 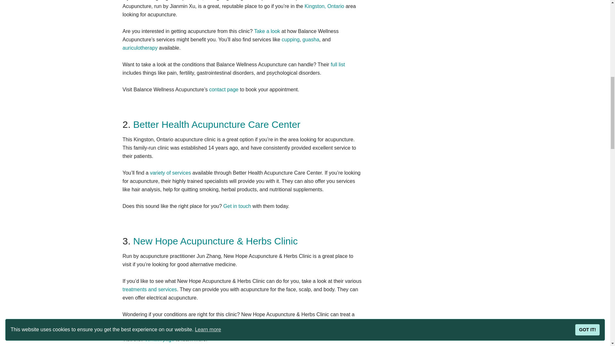 What do you see at coordinates (159, 339) in the screenshot?
I see `contact page` at bounding box center [159, 339].